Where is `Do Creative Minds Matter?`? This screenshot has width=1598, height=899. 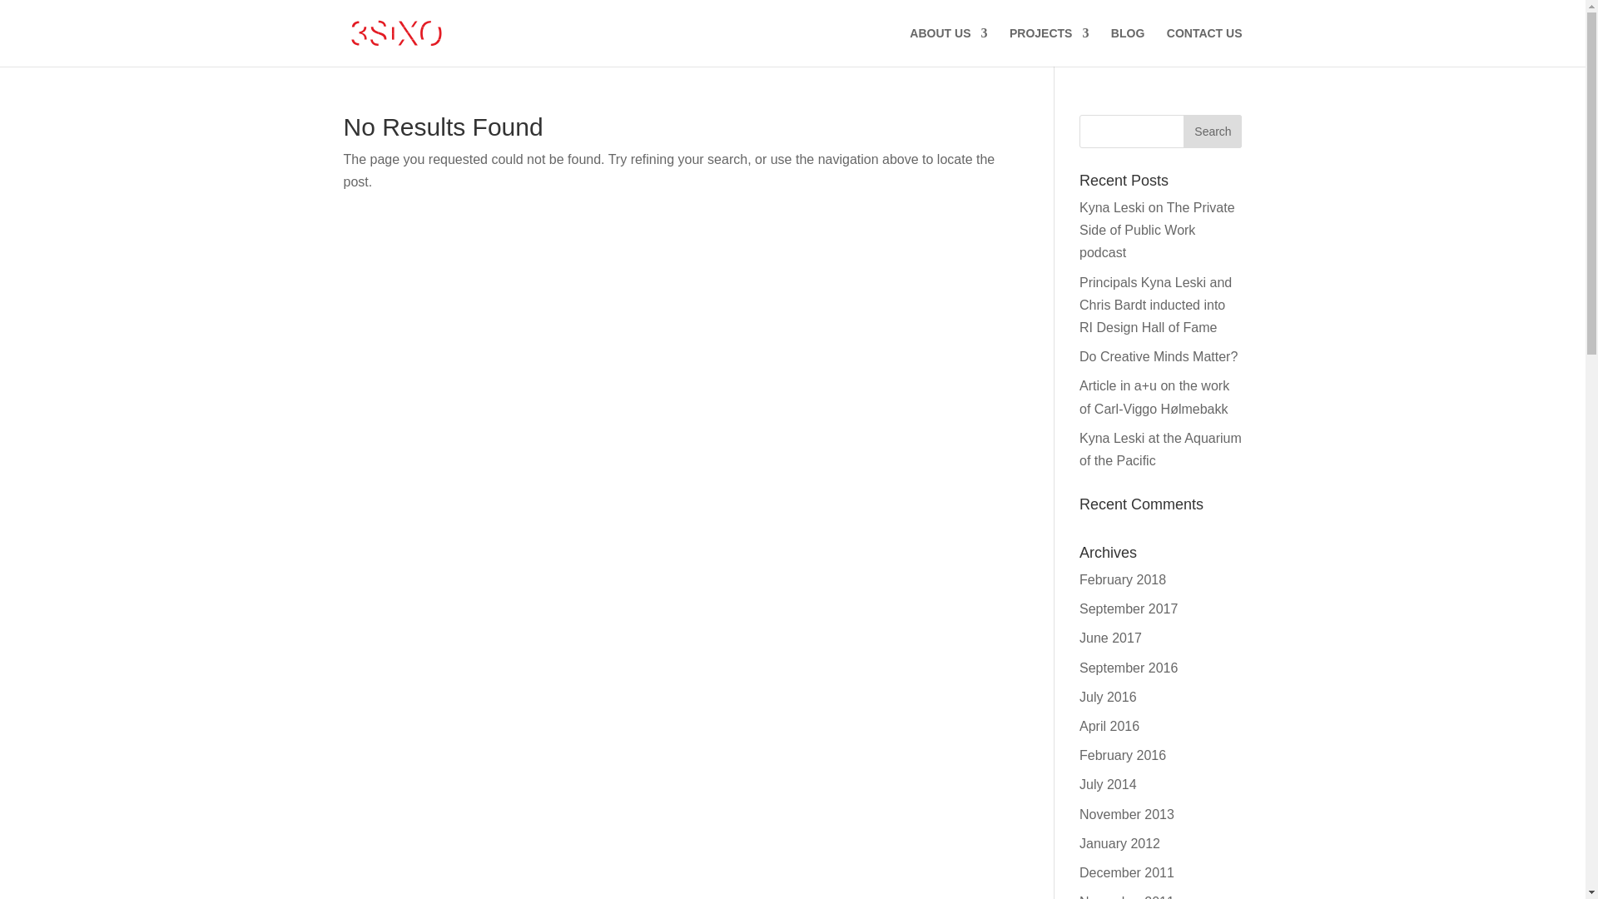
Do Creative Minds Matter? is located at coordinates (1159, 356).